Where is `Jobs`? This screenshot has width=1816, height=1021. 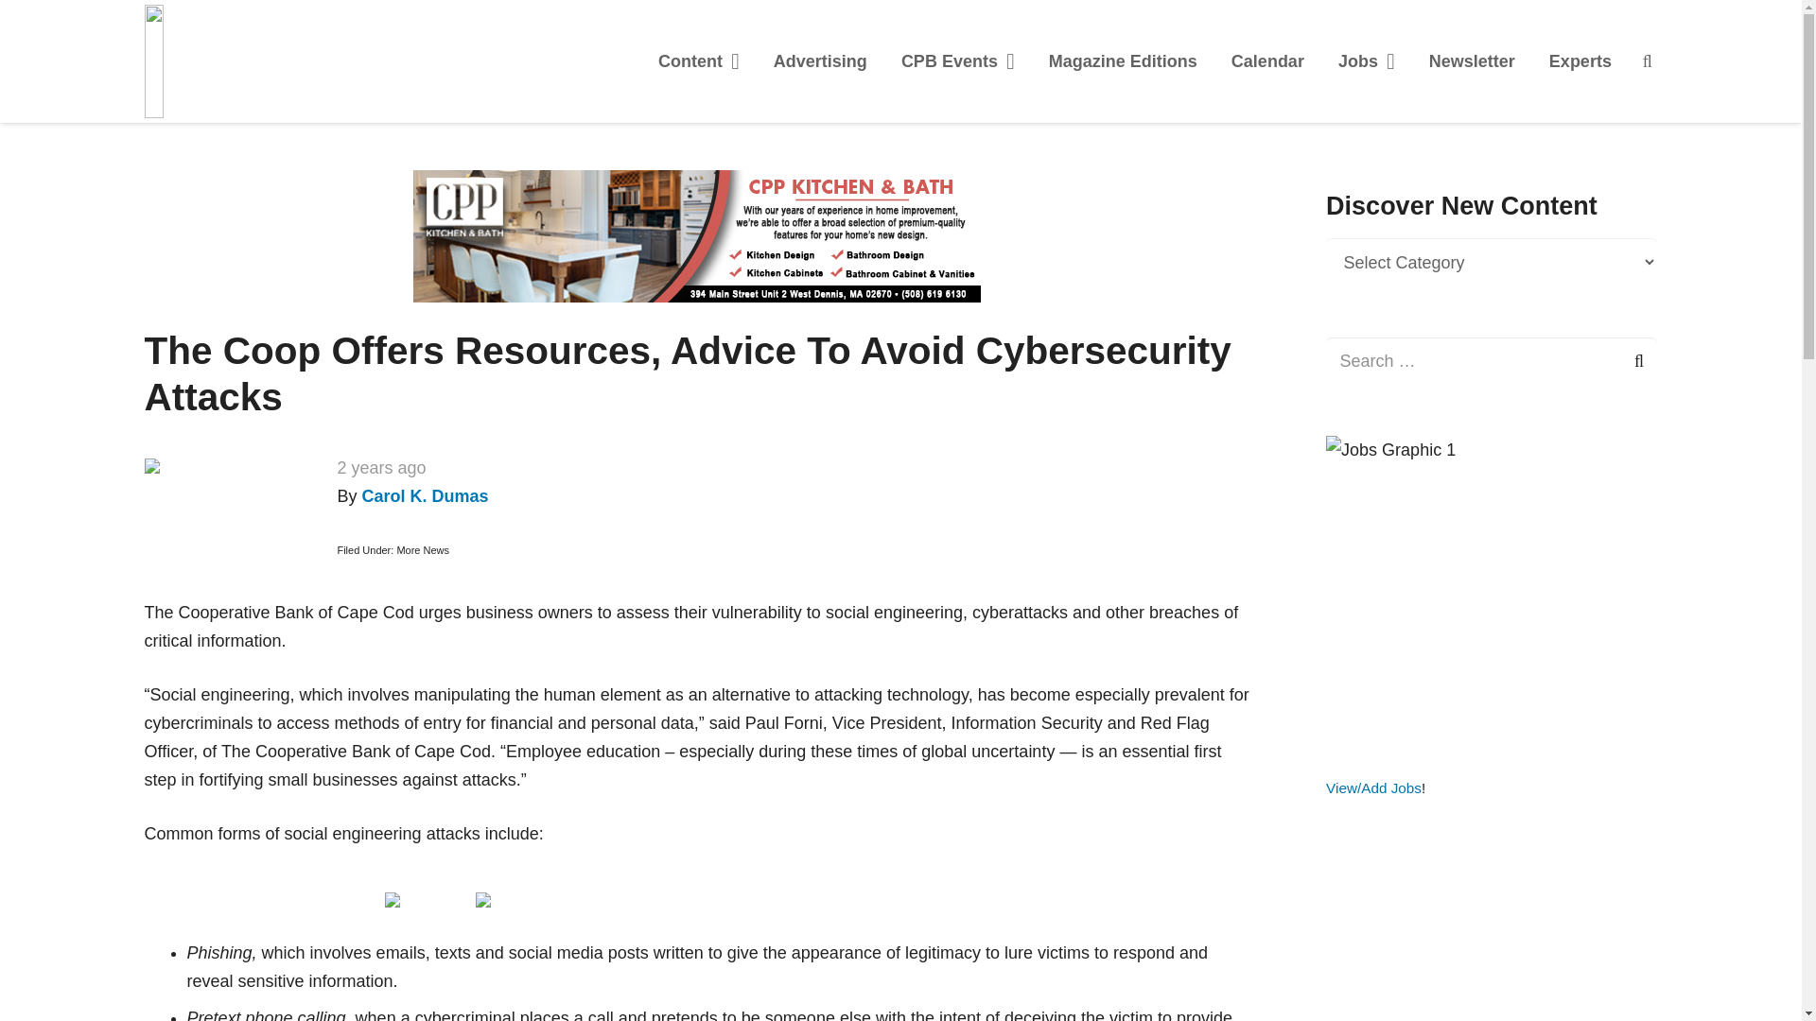
Jobs is located at coordinates (1367, 61).